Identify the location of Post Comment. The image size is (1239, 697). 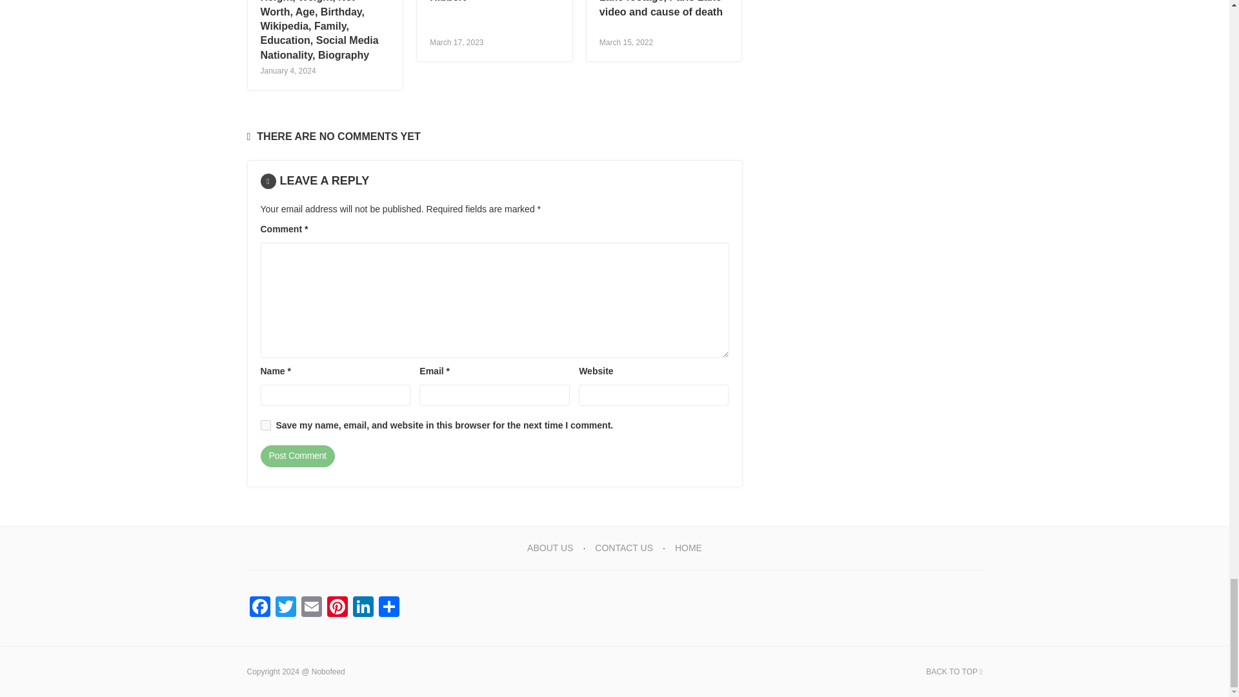
(297, 456).